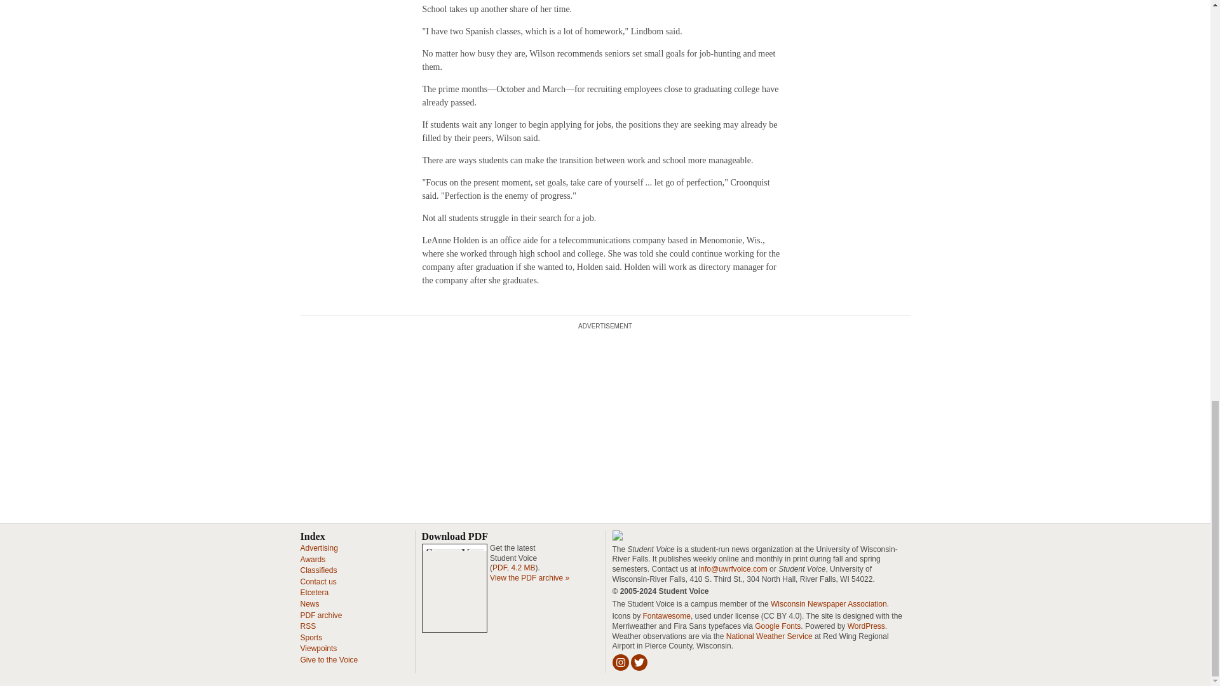 Image resolution: width=1220 pixels, height=686 pixels. What do you see at coordinates (329, 660) in the screenshot?
I see `Give to the Voice` at bounding box center [329, 660].